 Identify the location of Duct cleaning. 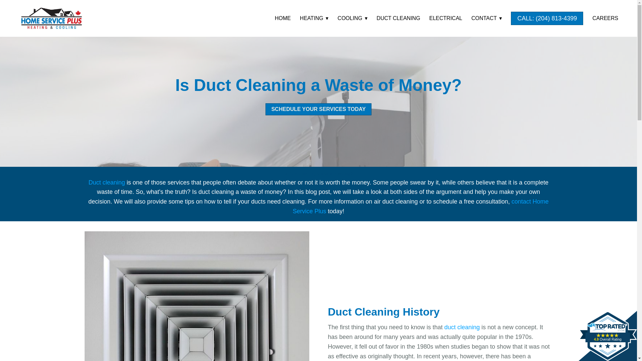
(107, 183).